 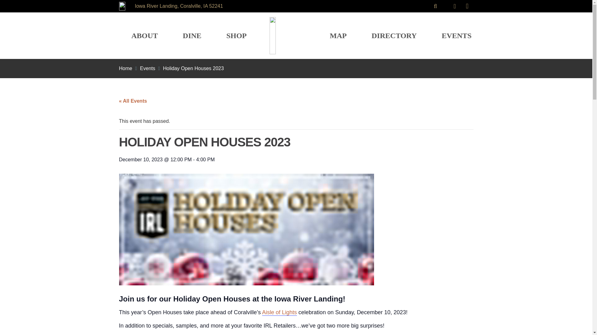 I want to click on DINE, so click(x=192, y=35).